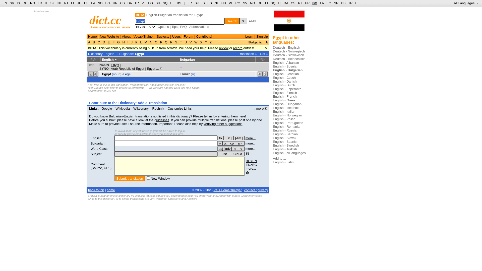  I want to click on DA, so click(130, 3).